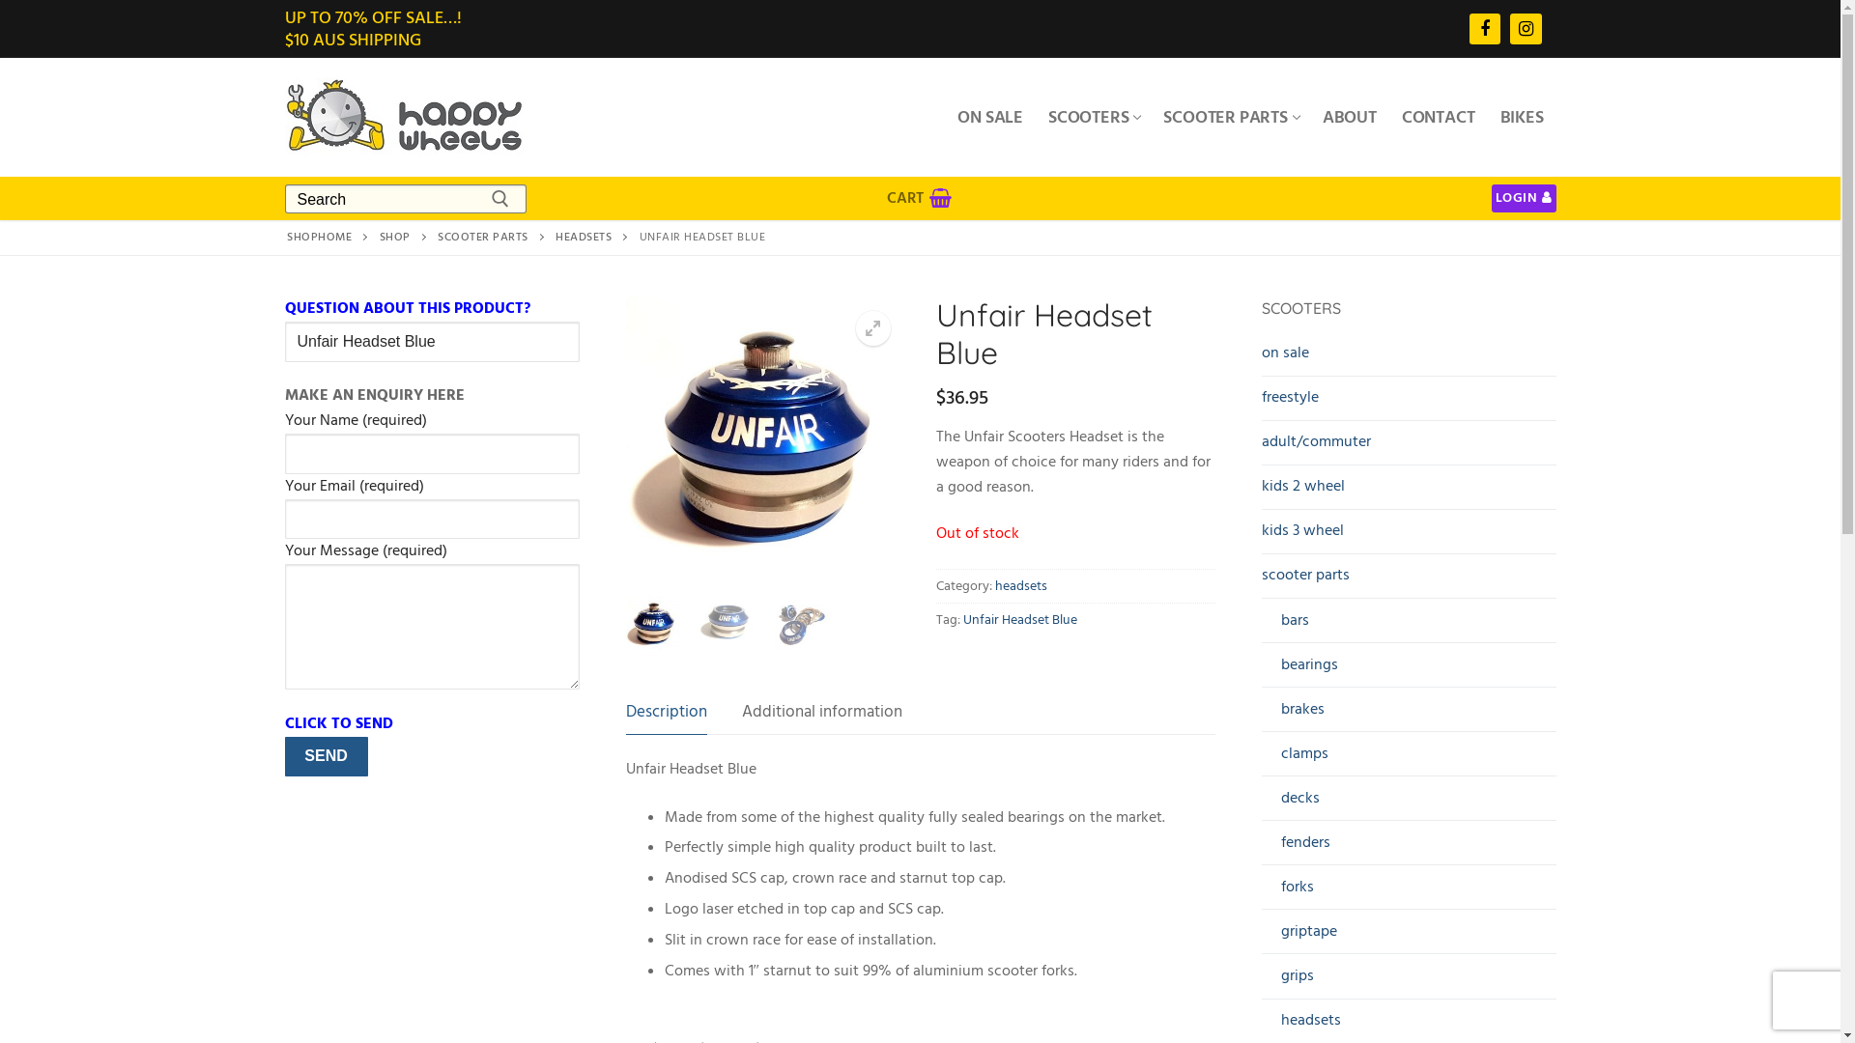 Image resolution: width=1855 pixels, height=1043 pixels. Describe the element at coordinates (1409, 981) in the screenshot. I see `grips` at that location.